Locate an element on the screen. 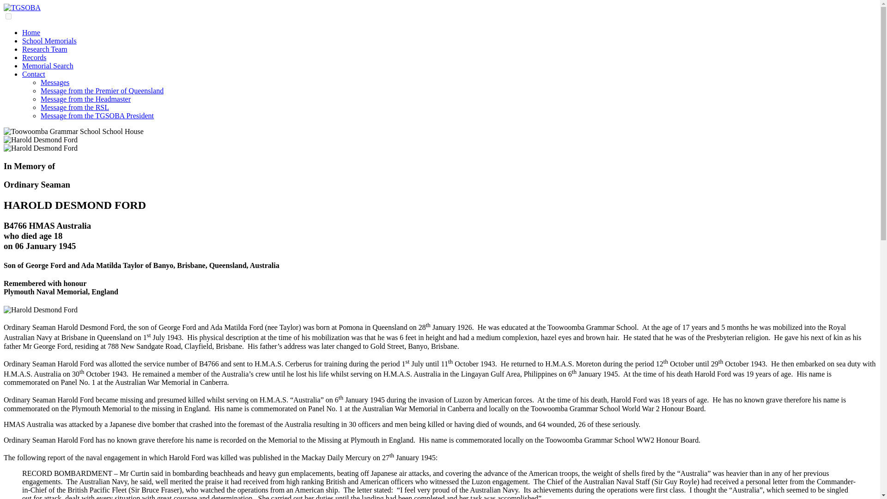 The width and height of the screenshot is (887, 499). Records is located at coordinates (34, 57).